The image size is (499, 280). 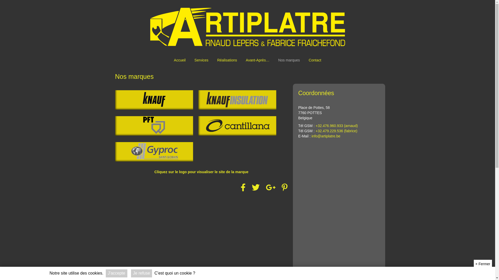 What do you see at coordinates (180, 60) in the screenshot?
I see `Accueil` at bounding box center [180, 60].